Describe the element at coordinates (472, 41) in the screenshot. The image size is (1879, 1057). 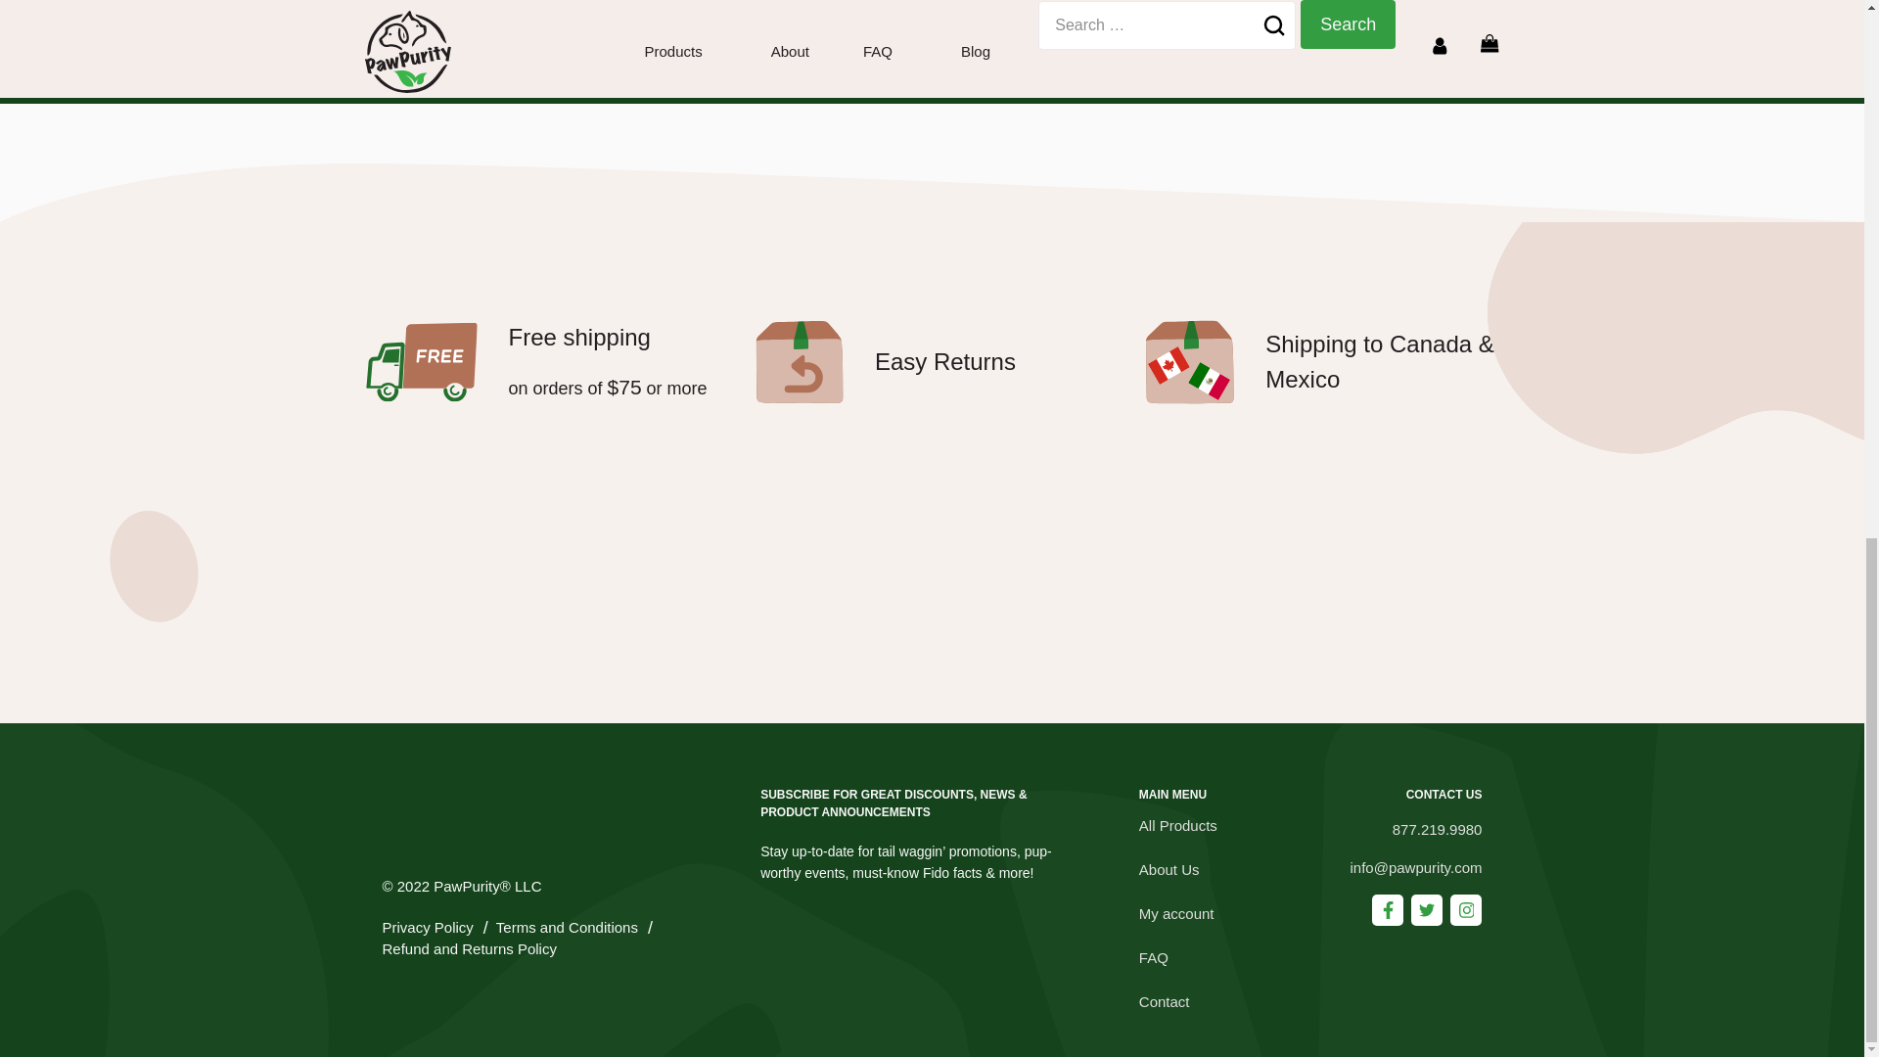
I see `Continue reading` at that location.